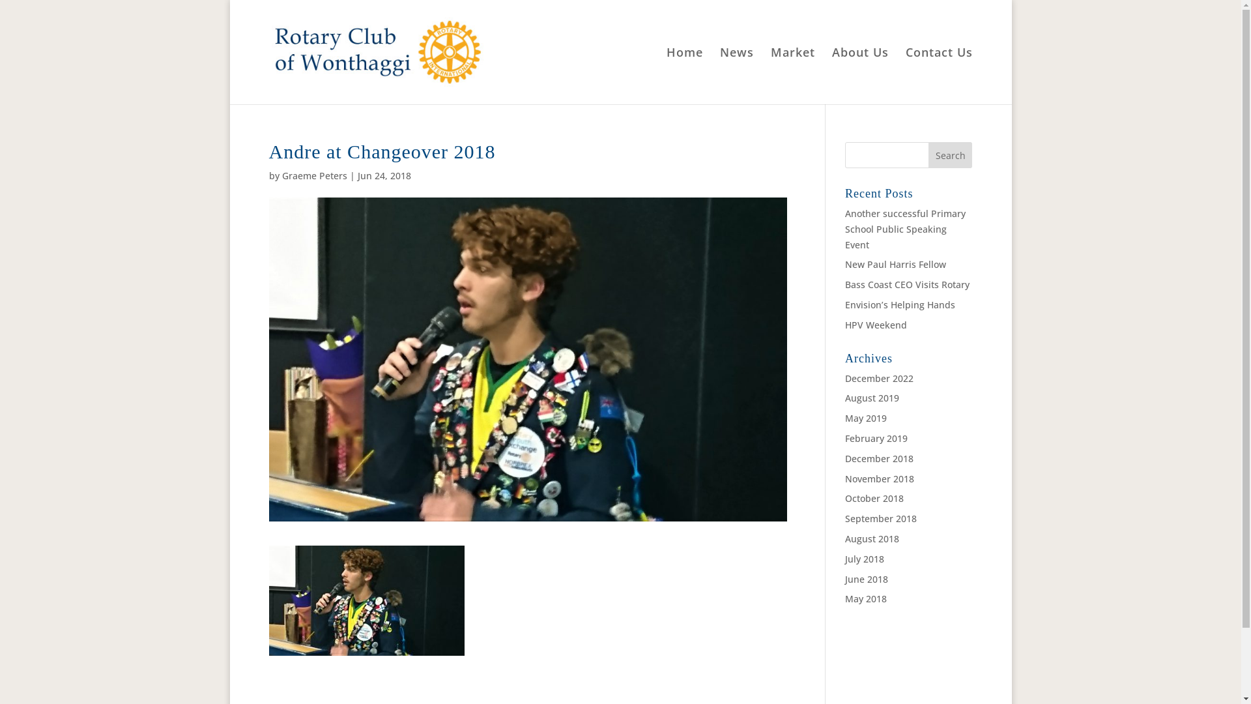 This screenshot has width=1251, height=704. Describe the element at coordinates (951, 155) in the screenshot. I see `Search` at that location.